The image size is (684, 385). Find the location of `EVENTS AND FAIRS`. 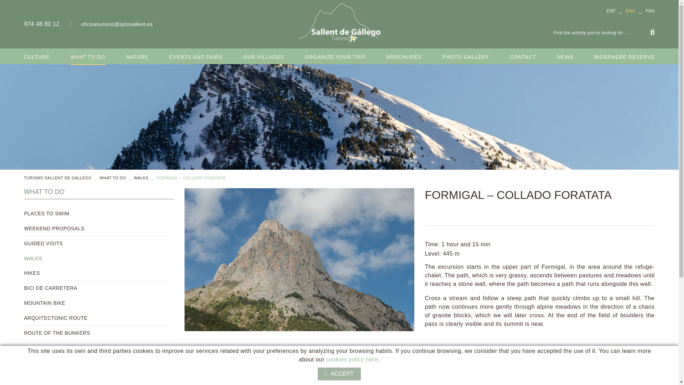

EVENTS AND FAIRS is located at coordinates (196, 57).